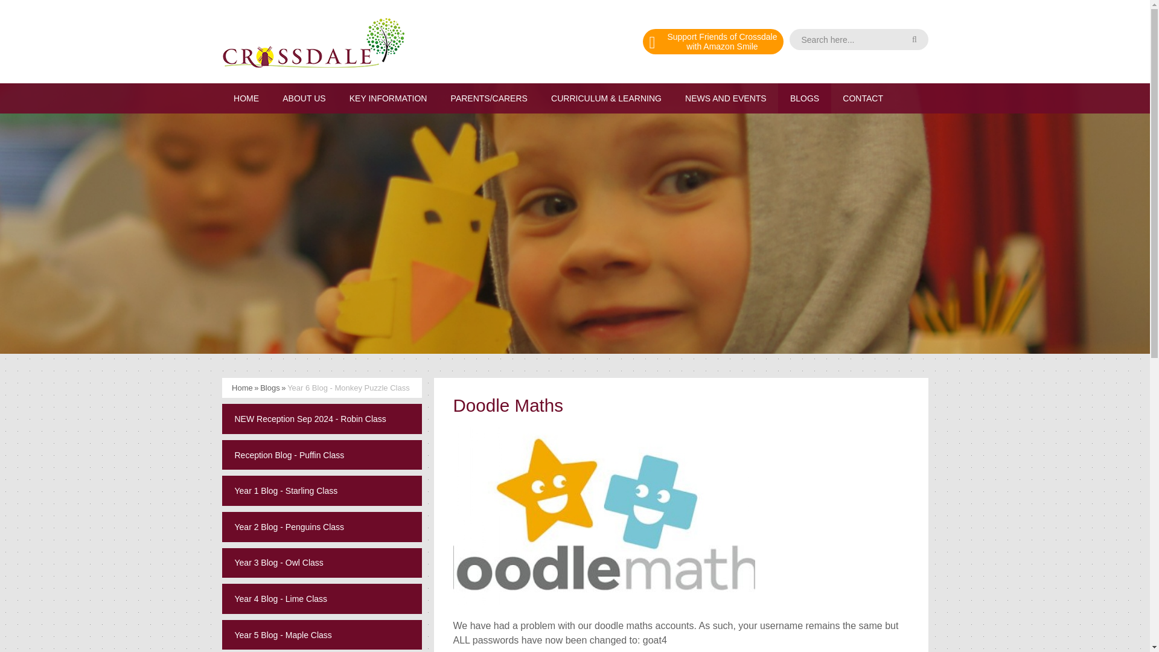 The width and height of the screenshot is (1159, 652). What do you see at coordinates (858, 39) in the screenshot?
I see `KEY INFORMATION` at bounding box center [858, 39].